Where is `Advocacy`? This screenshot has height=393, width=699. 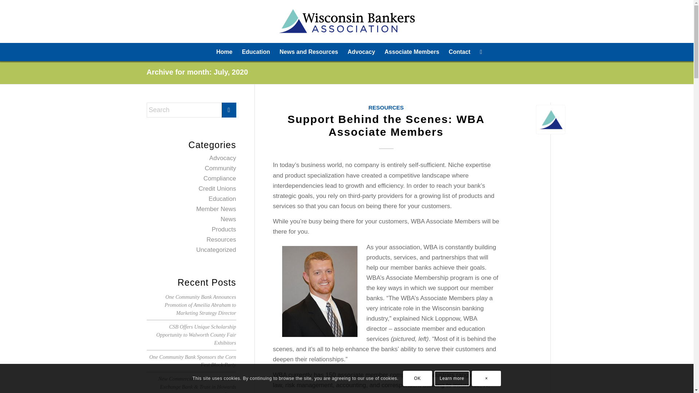
Advocacy is located at coordinates (222, 158).